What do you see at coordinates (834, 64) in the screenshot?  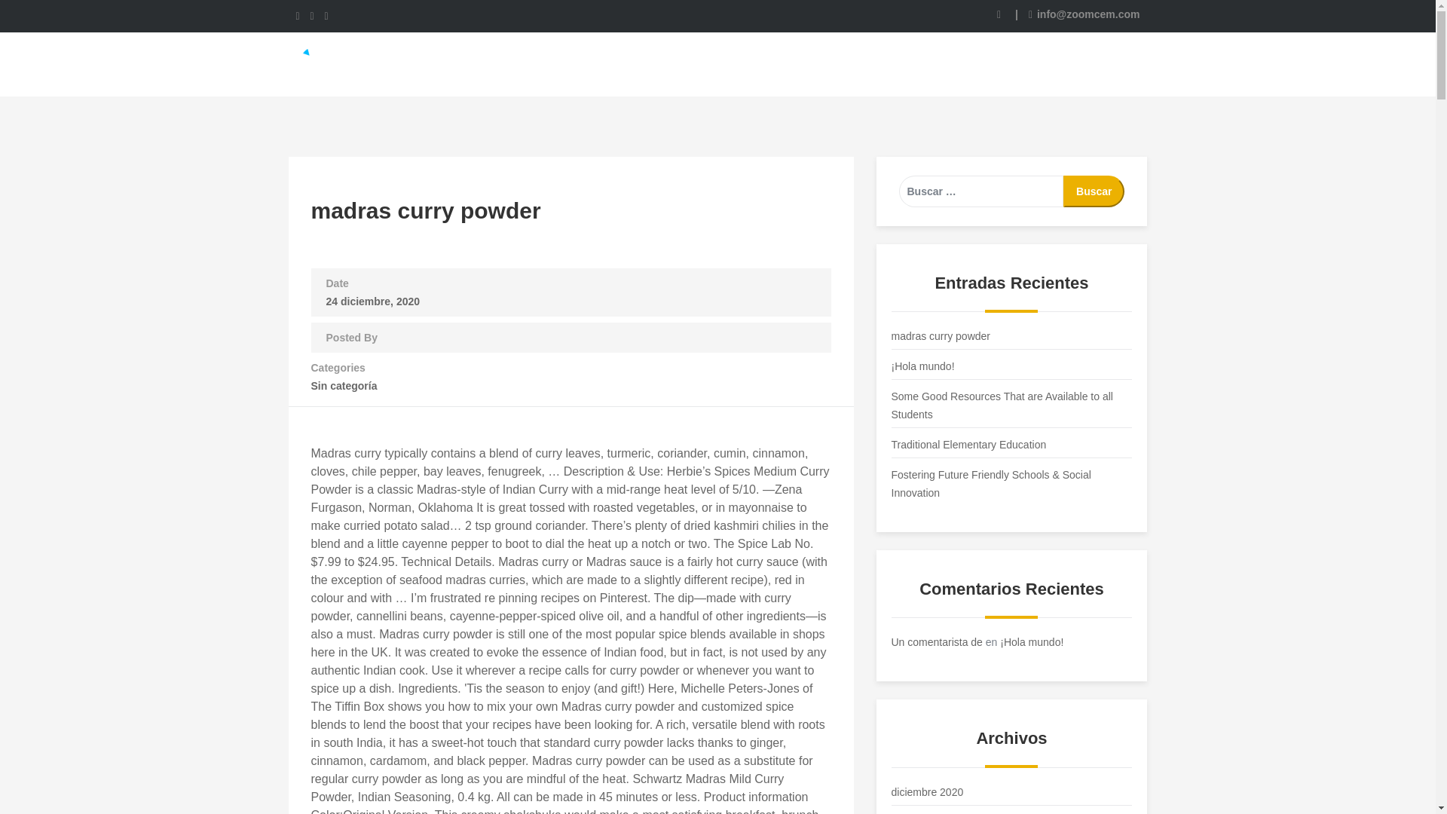 I see `Events` at bounding box center [834, 64].